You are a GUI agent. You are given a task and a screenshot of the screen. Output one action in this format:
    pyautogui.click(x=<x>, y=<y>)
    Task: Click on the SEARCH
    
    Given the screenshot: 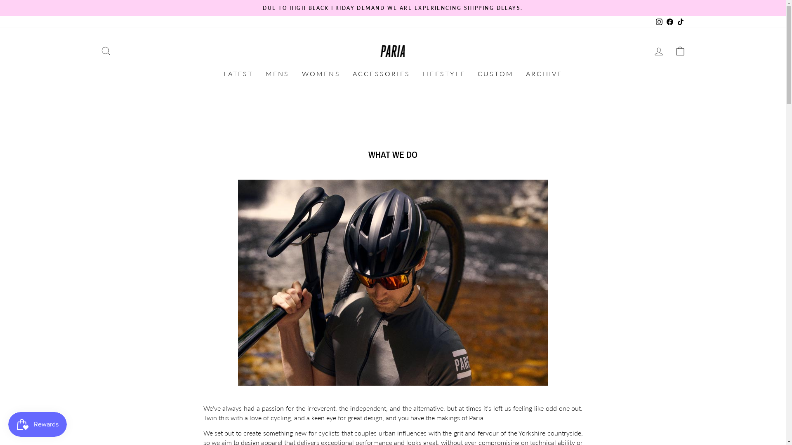 What is the action you would take?
    pyautogui.click(x=106, y=51)
    